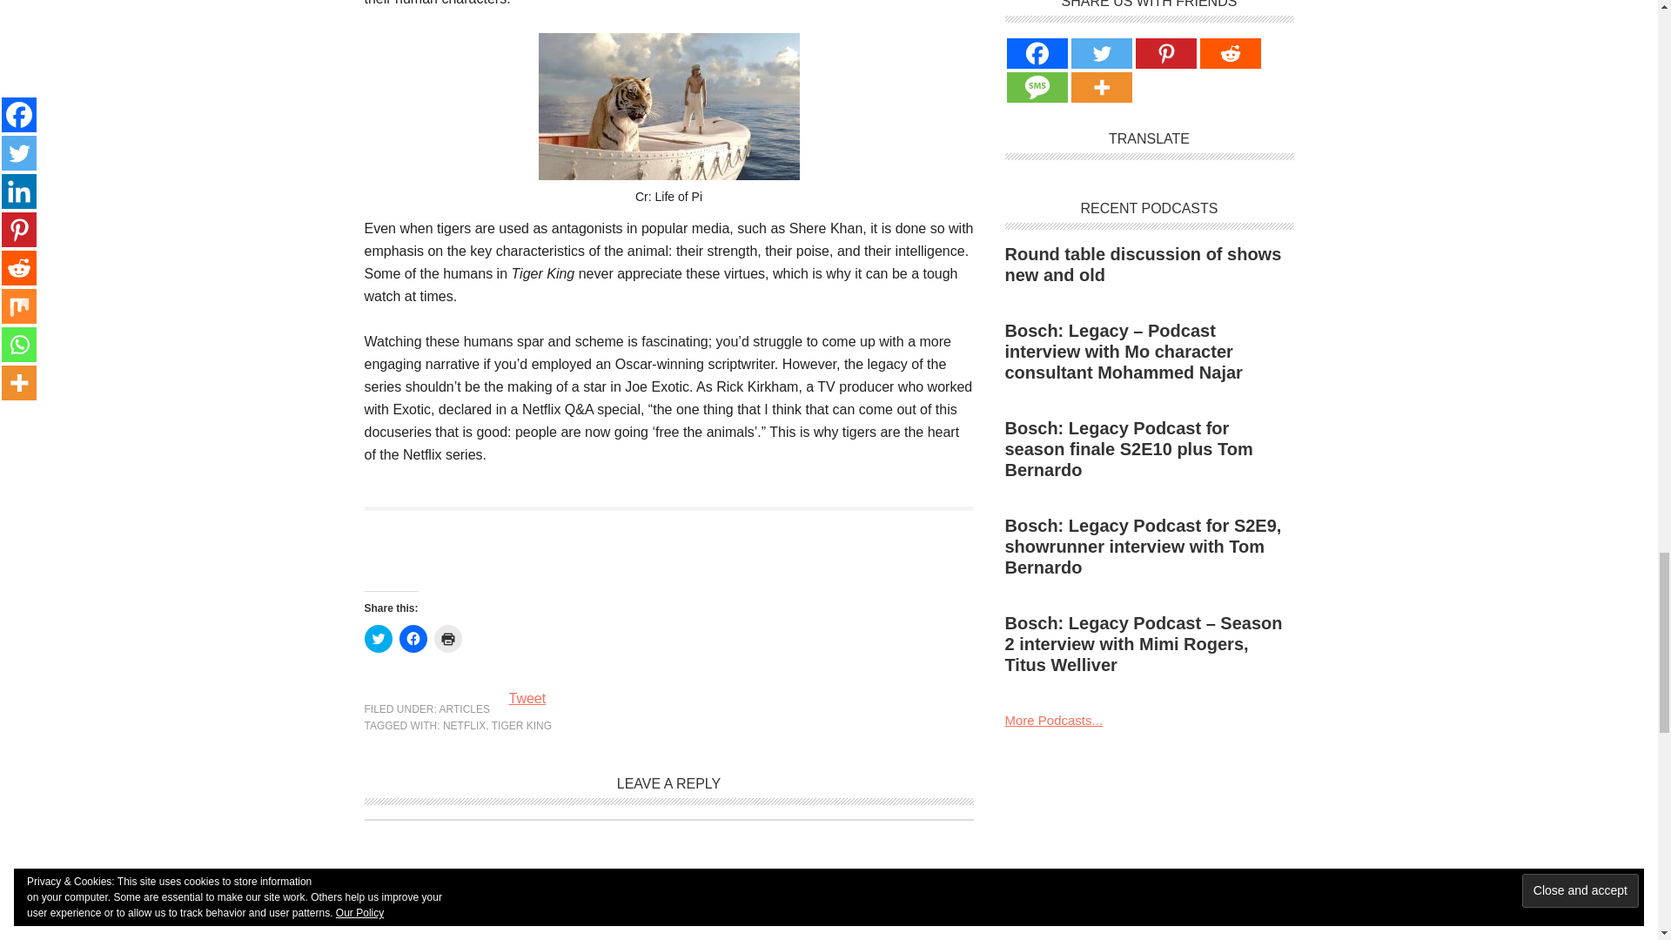 The height and width of the screenshot is (940, 1671). What do you see at coordinates (527, 698) in the screenshot?
I see `Tweet` at bounding box center [527, 698].